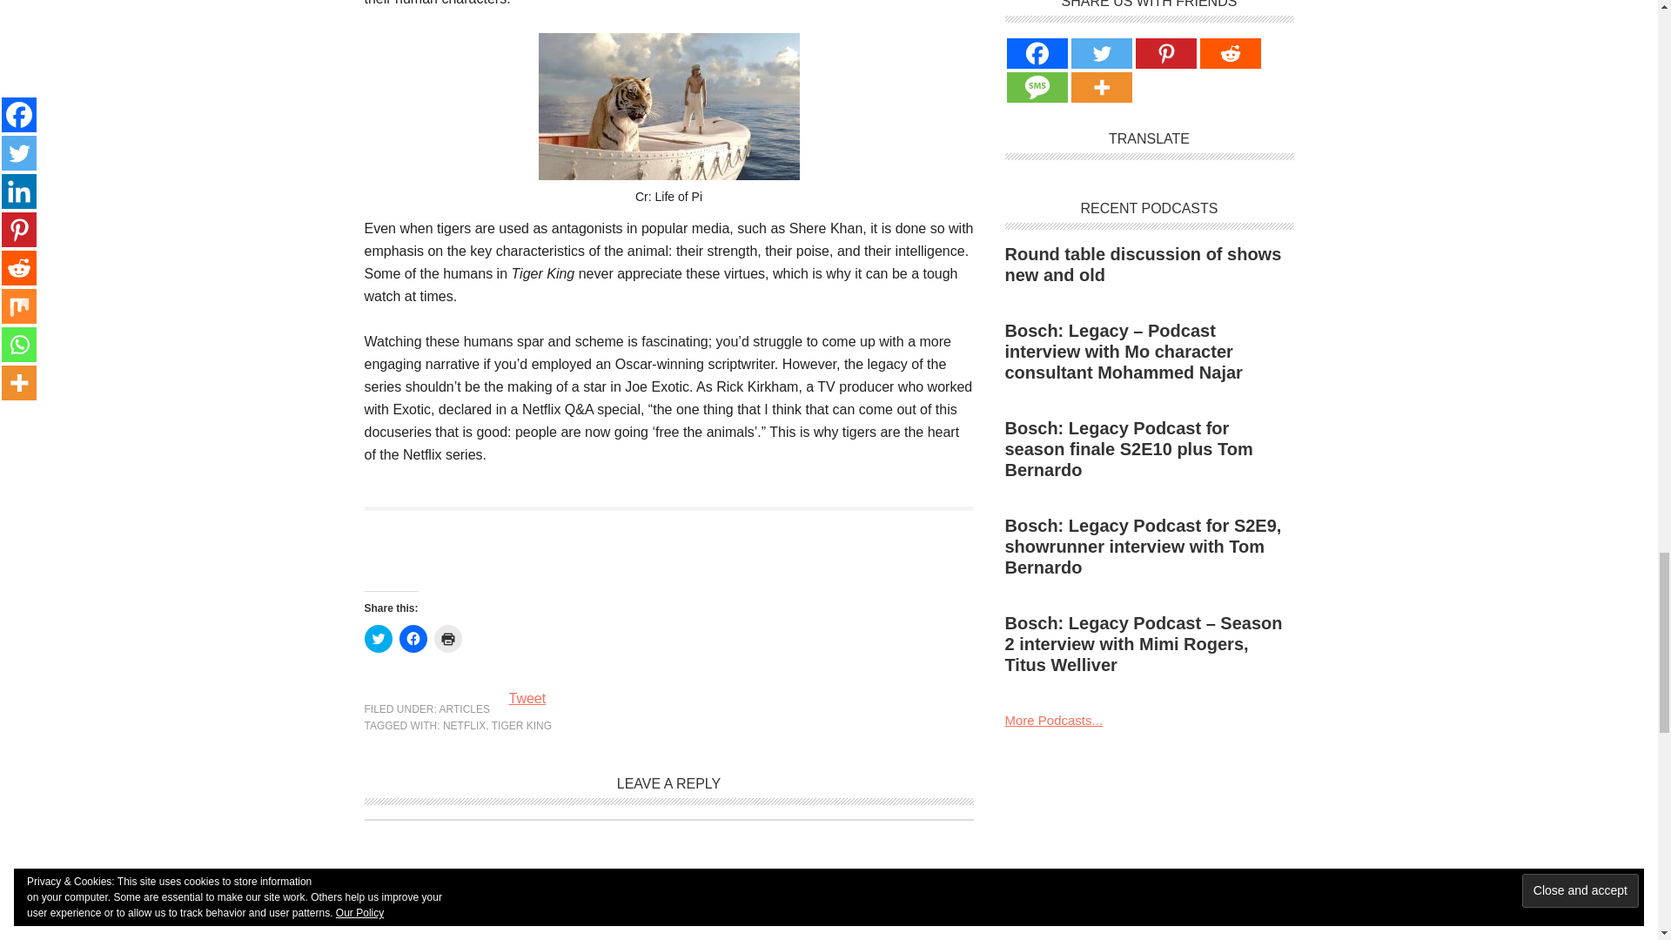 The height and width of the screenshot is (940, 1671). What do you see at coordinates (527, 698) in the screenshot?
I see `Tweet` at bounding box center [527, 698].